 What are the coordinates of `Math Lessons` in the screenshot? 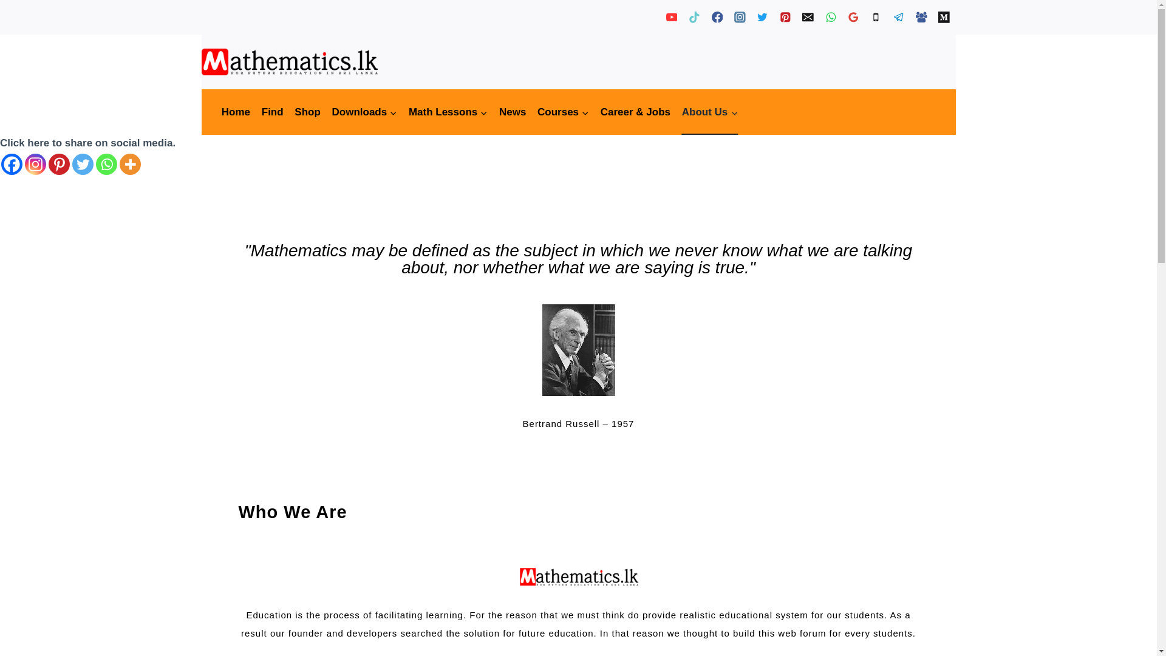 It's located at (448, 112).